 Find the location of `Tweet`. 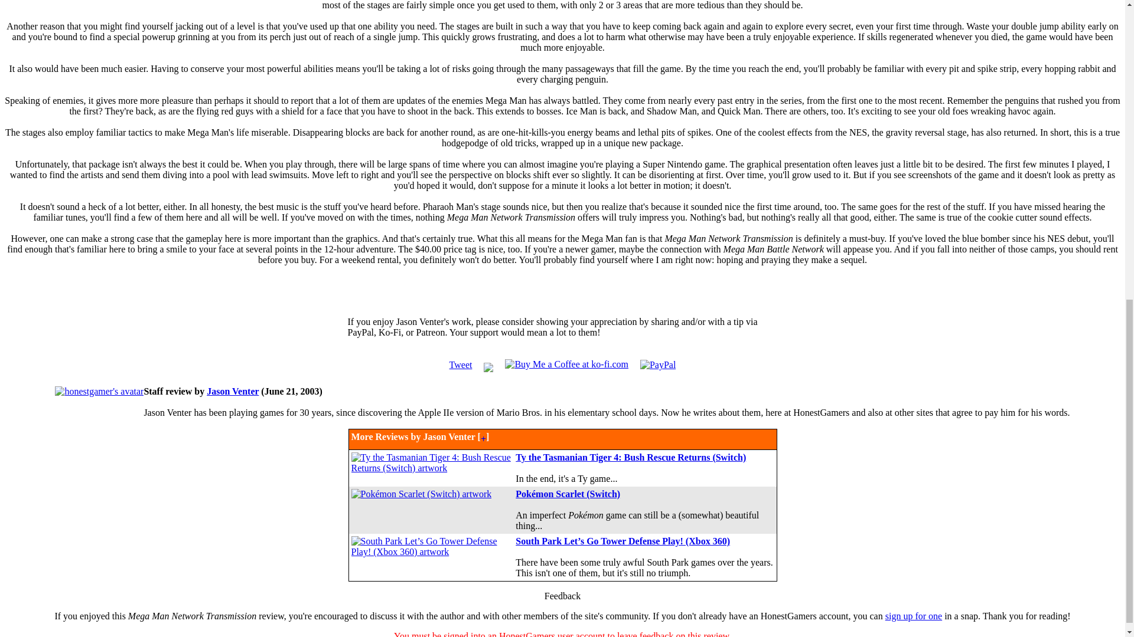

Tweet is located at coordinates (461, 365).